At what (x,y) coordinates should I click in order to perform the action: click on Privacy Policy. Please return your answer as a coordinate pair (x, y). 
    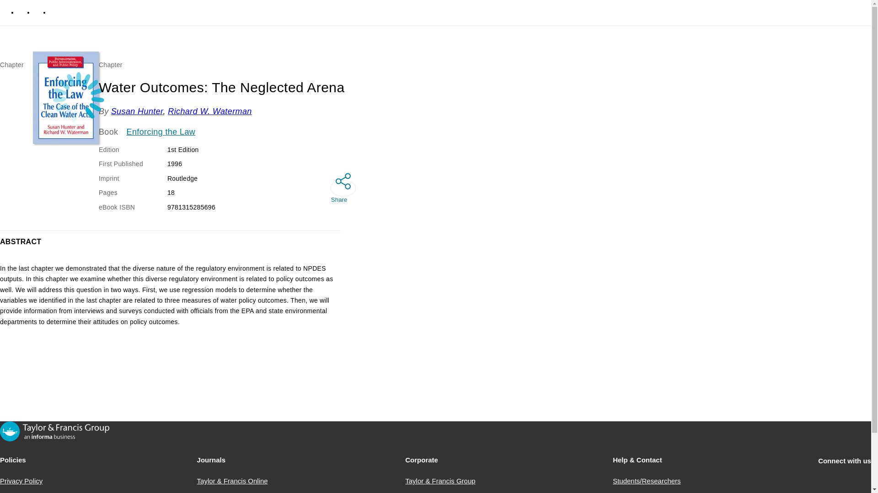
    Looking at the image, I should click on (21, 481).